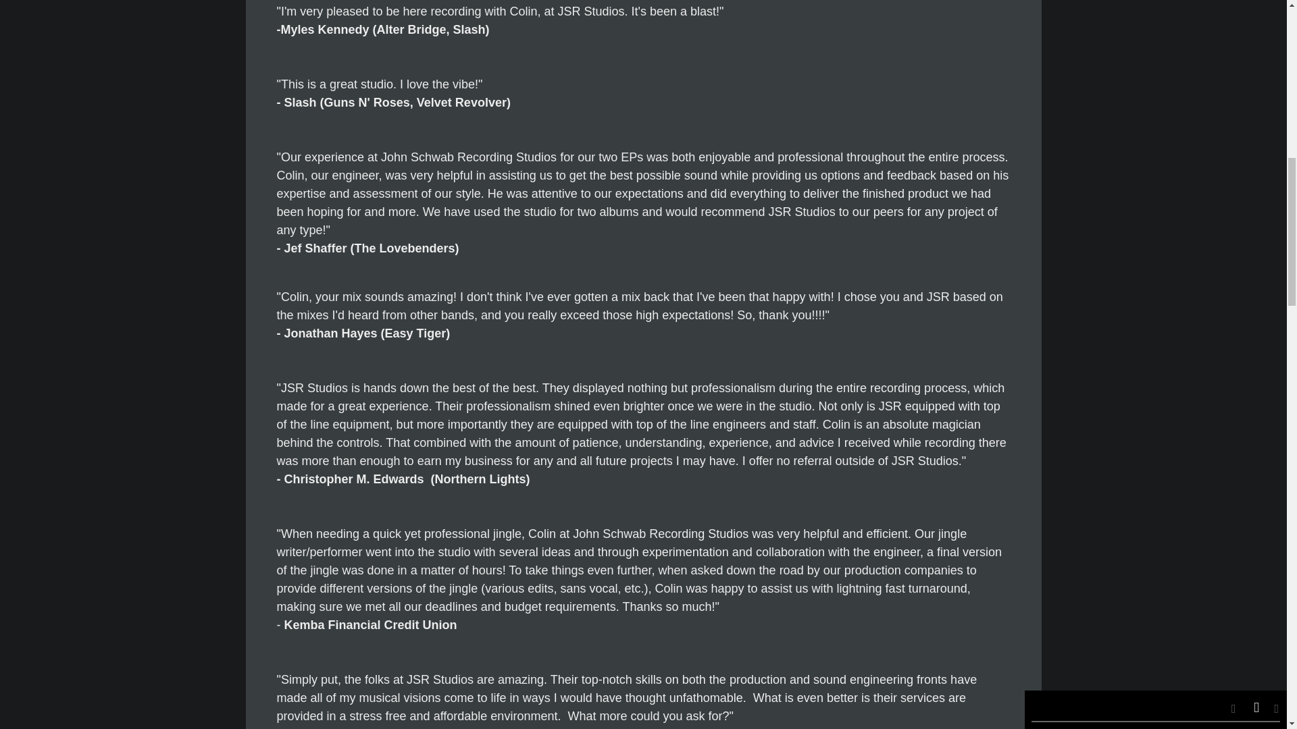 This screenshot has height=729, width=1297. What do you see at coordinates (1085, 64) in the screenshot?
I see `Only After Dark` at bounding box center [1085, 64].